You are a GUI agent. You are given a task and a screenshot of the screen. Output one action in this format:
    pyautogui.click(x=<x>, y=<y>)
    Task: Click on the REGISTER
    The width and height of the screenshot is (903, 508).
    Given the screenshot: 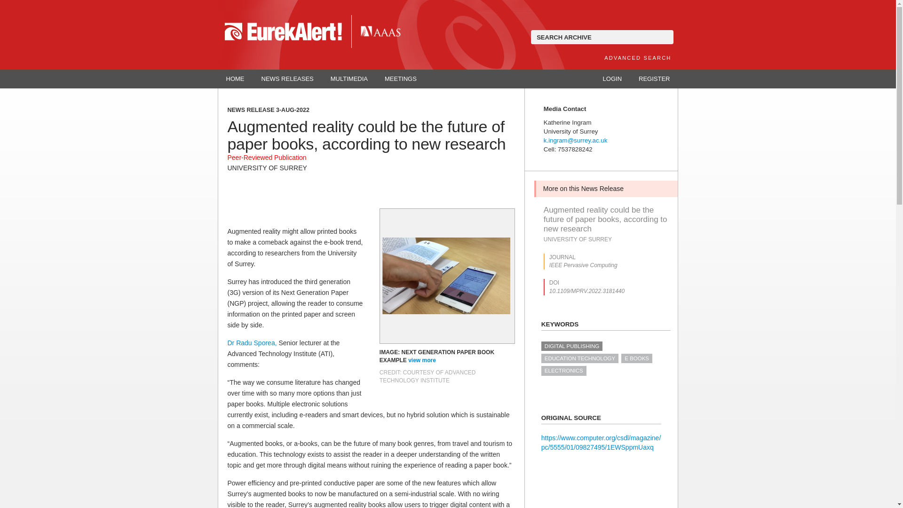 What is the action you would take?
    pyautogui.click(x=654, y=79)
    